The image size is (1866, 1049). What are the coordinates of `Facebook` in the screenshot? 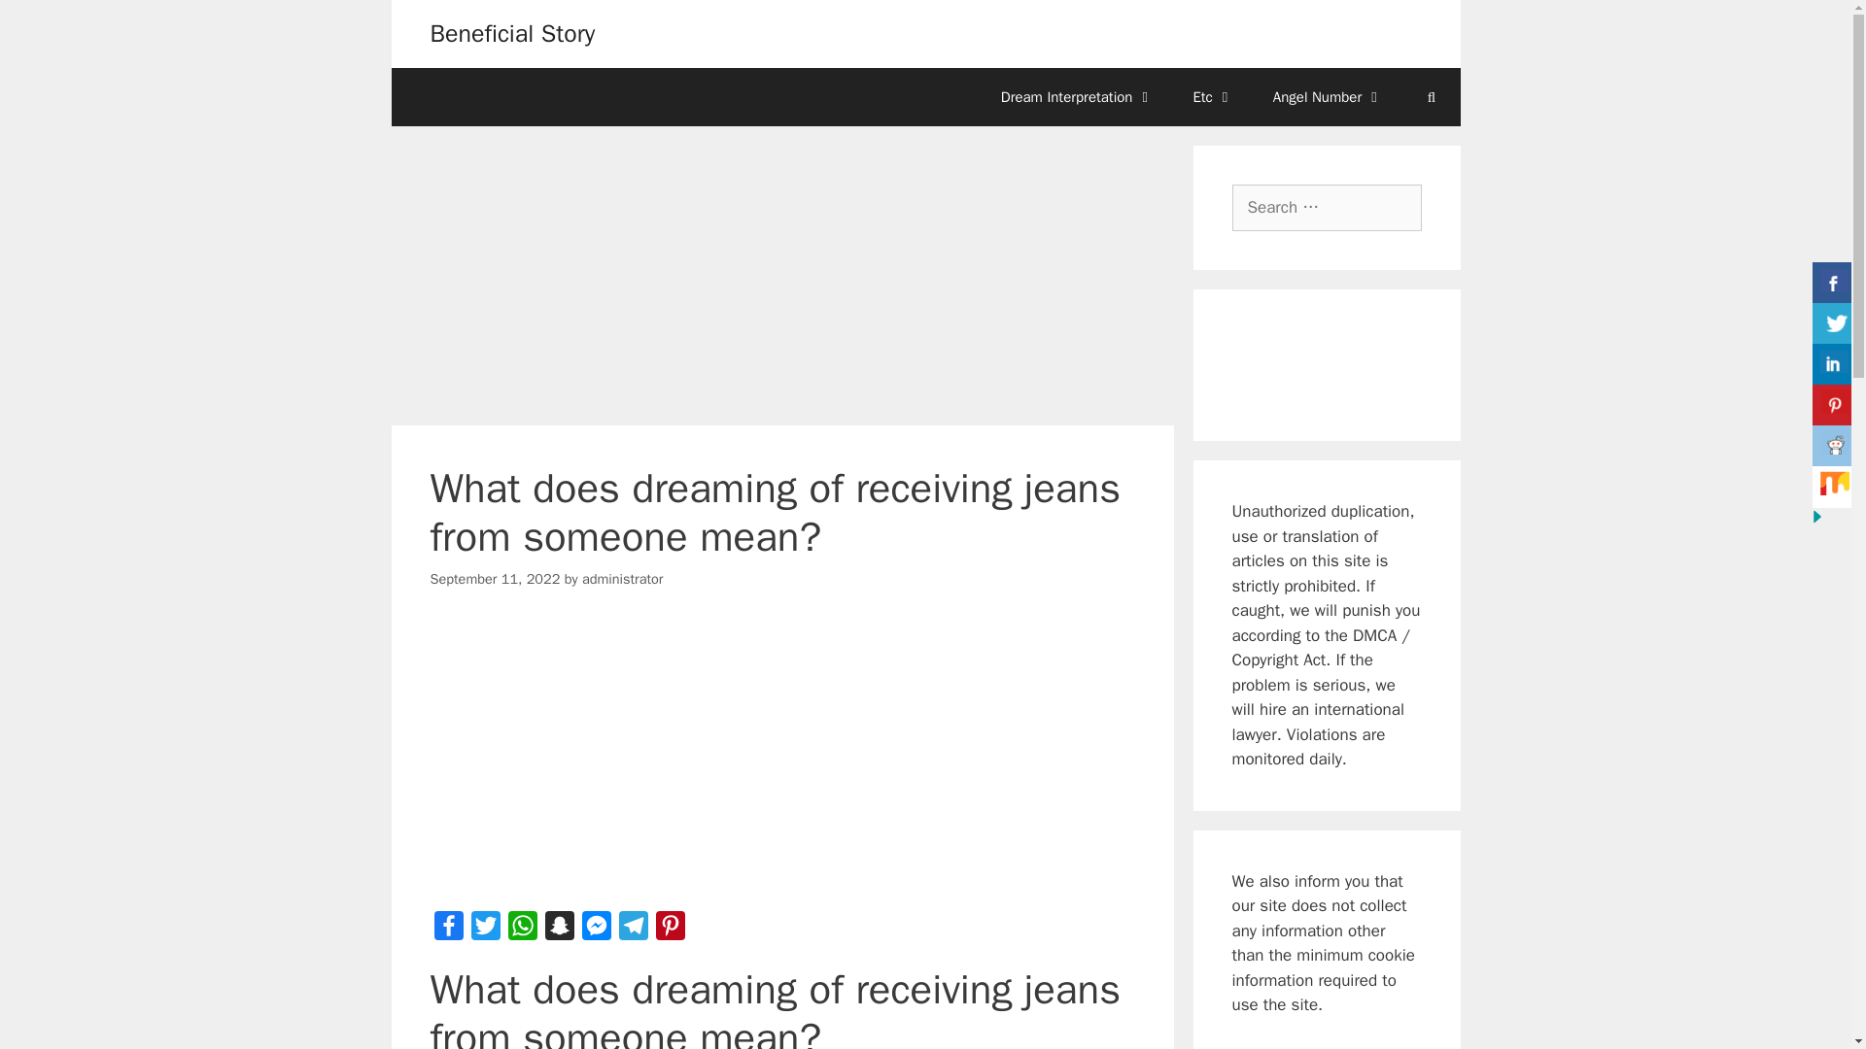 It's located at (447, 931).